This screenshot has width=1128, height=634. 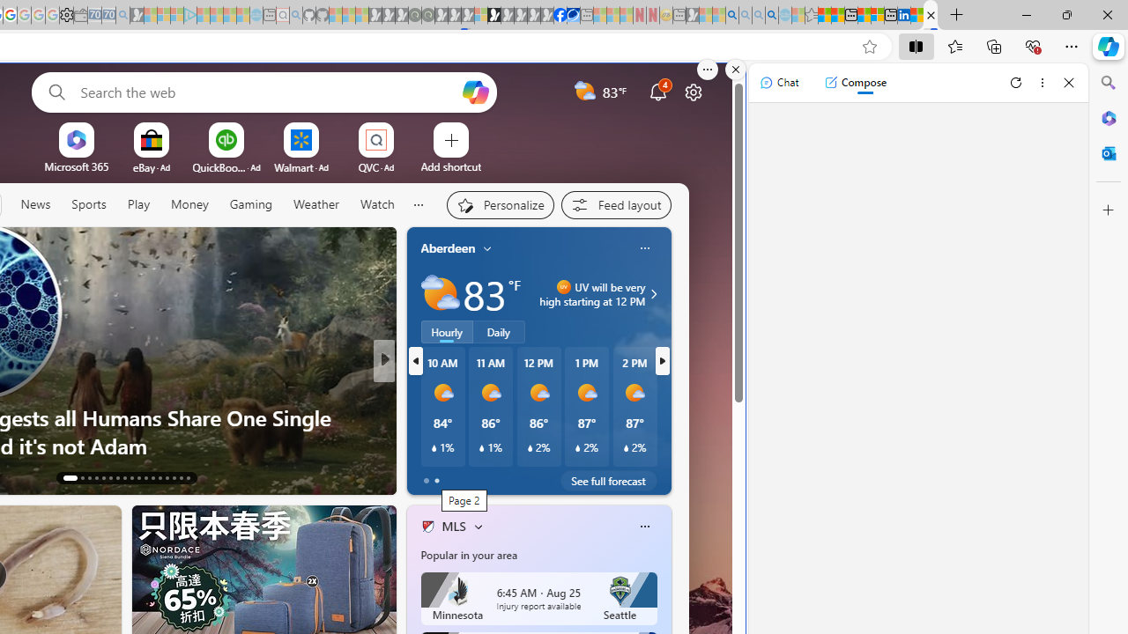 I want to click on More interests, so click(x=478, y=527).